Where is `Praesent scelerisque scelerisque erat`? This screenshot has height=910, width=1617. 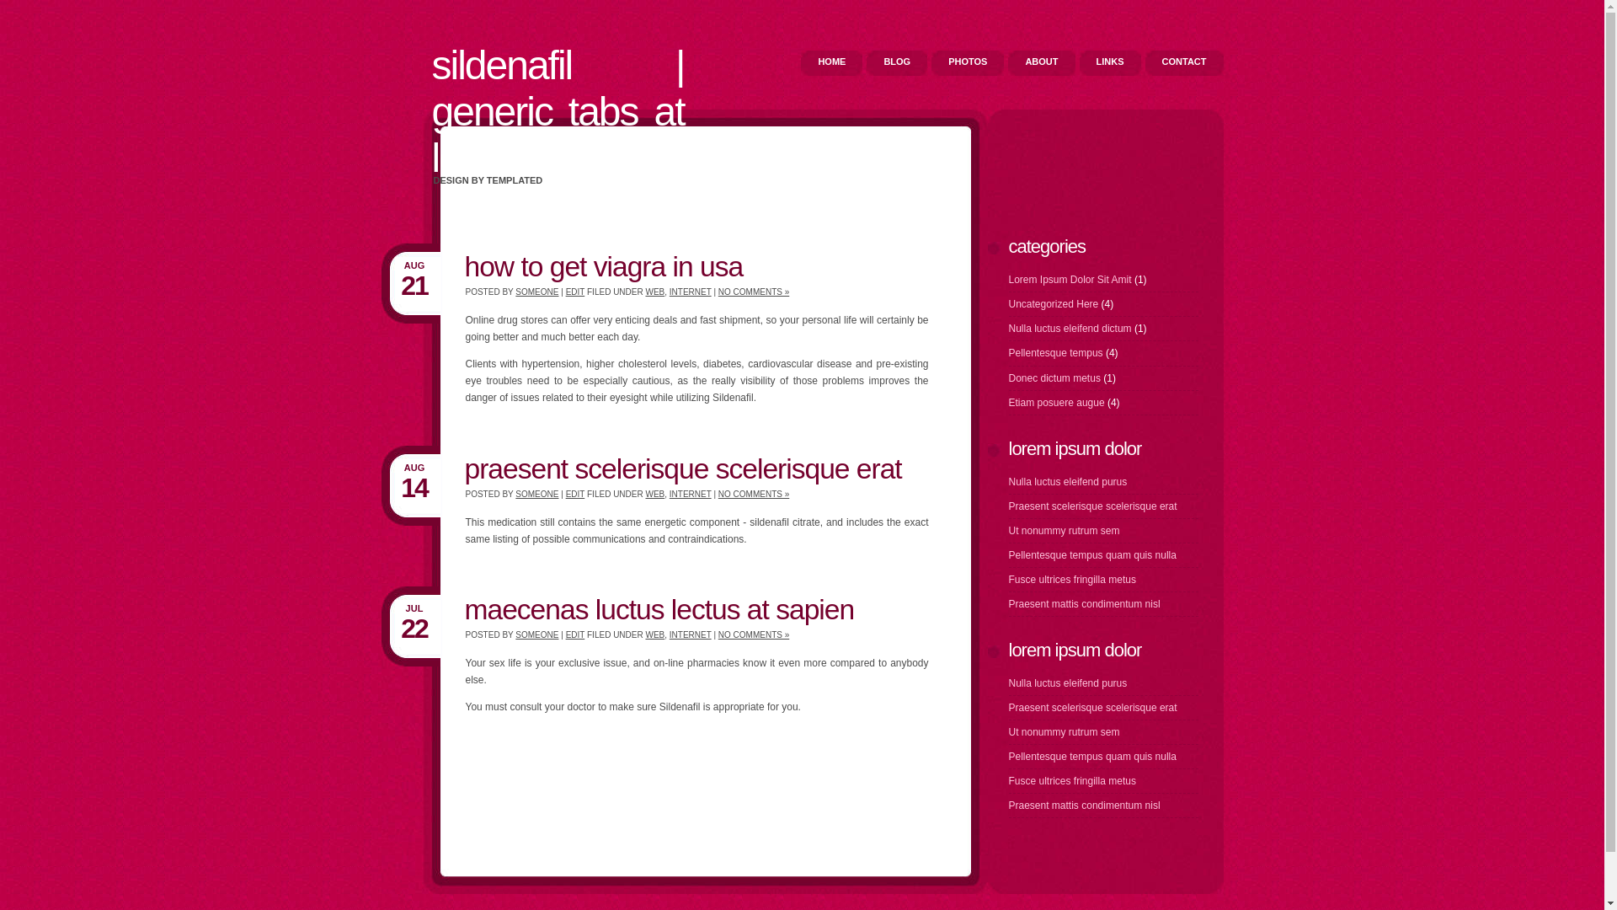 Praesent scelerisque scelerisque erat is located at coordinates (1093, 506).